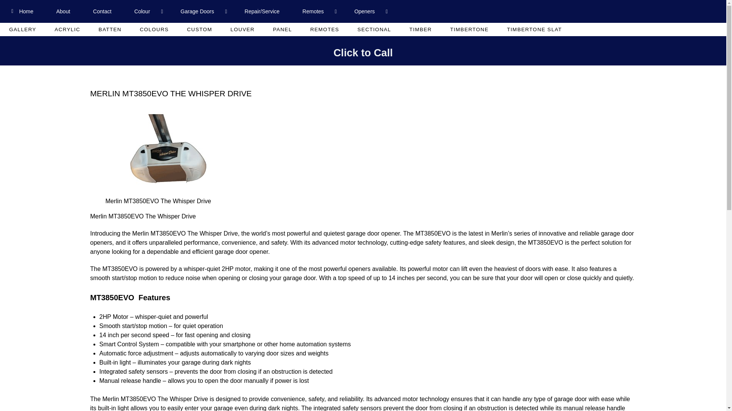 This screenshot has width=732, height=411. I want to click on GALLERY, so click(23, 30).